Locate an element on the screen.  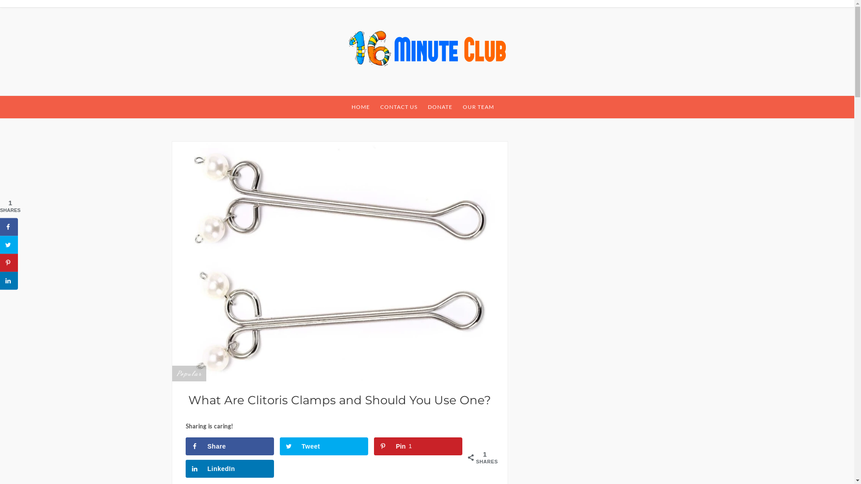
HOME is located at coordinates (361, 107).